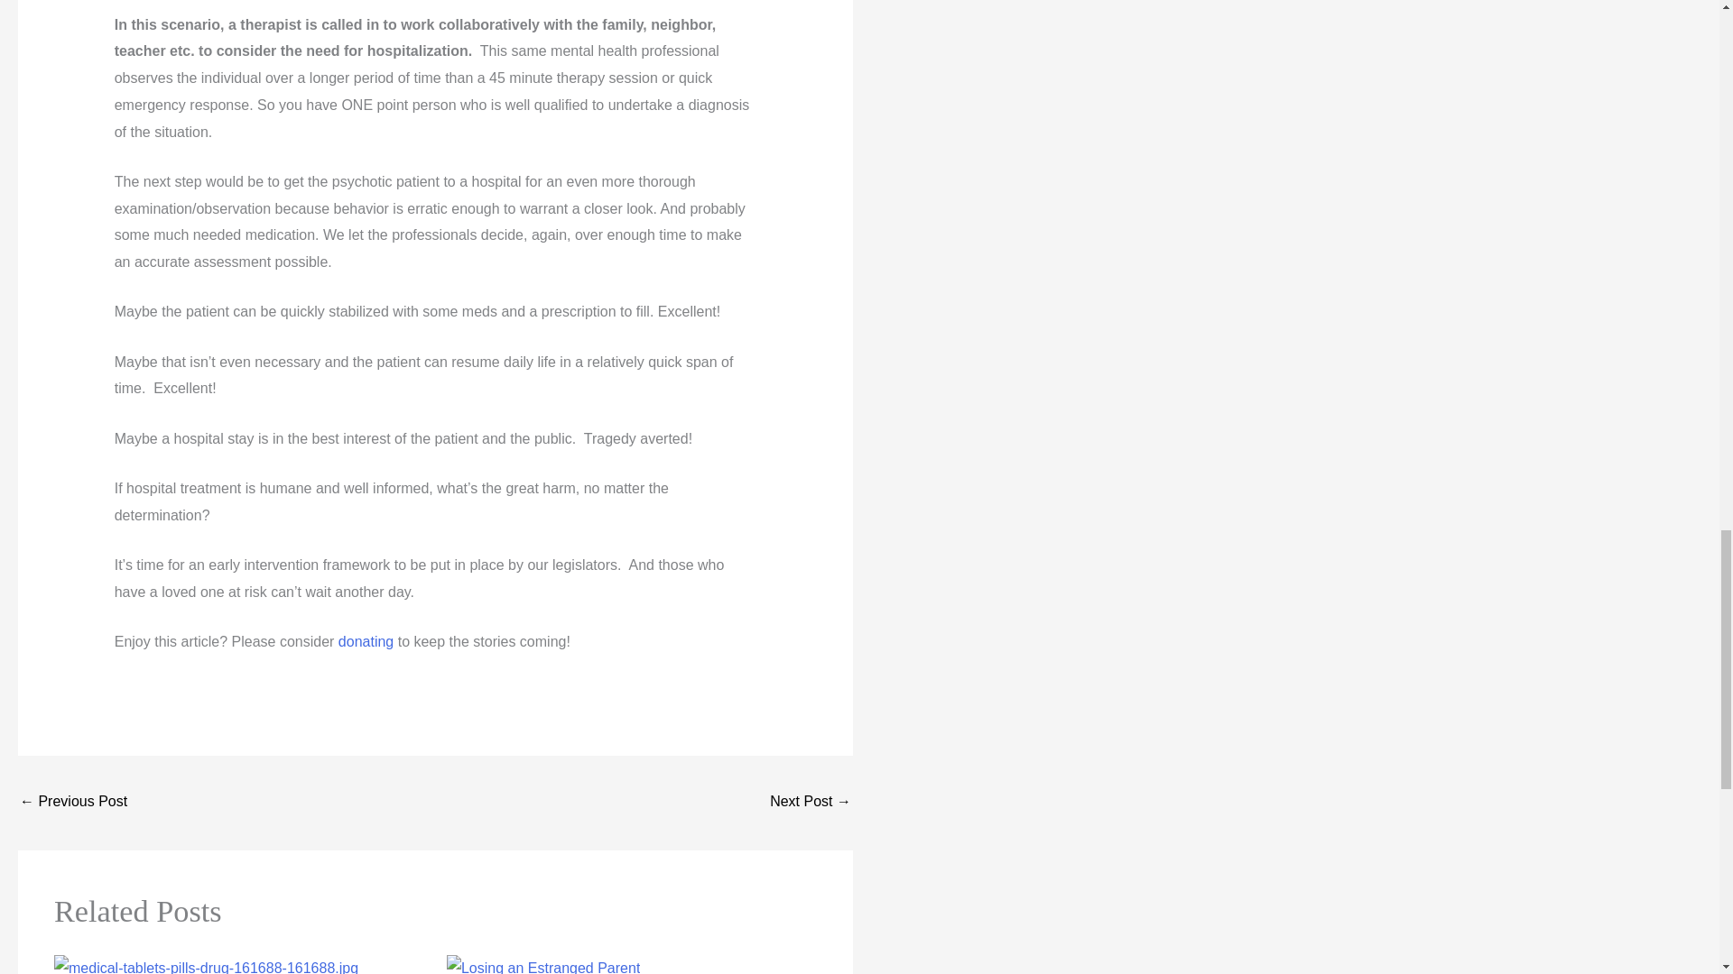 Image resolution: width=1733 pixels, height=974 pixels. What do you see at coordinates (810, 803) in the screenshot?
I see `Shoot In The Dark` at bounding box center [810, 803].